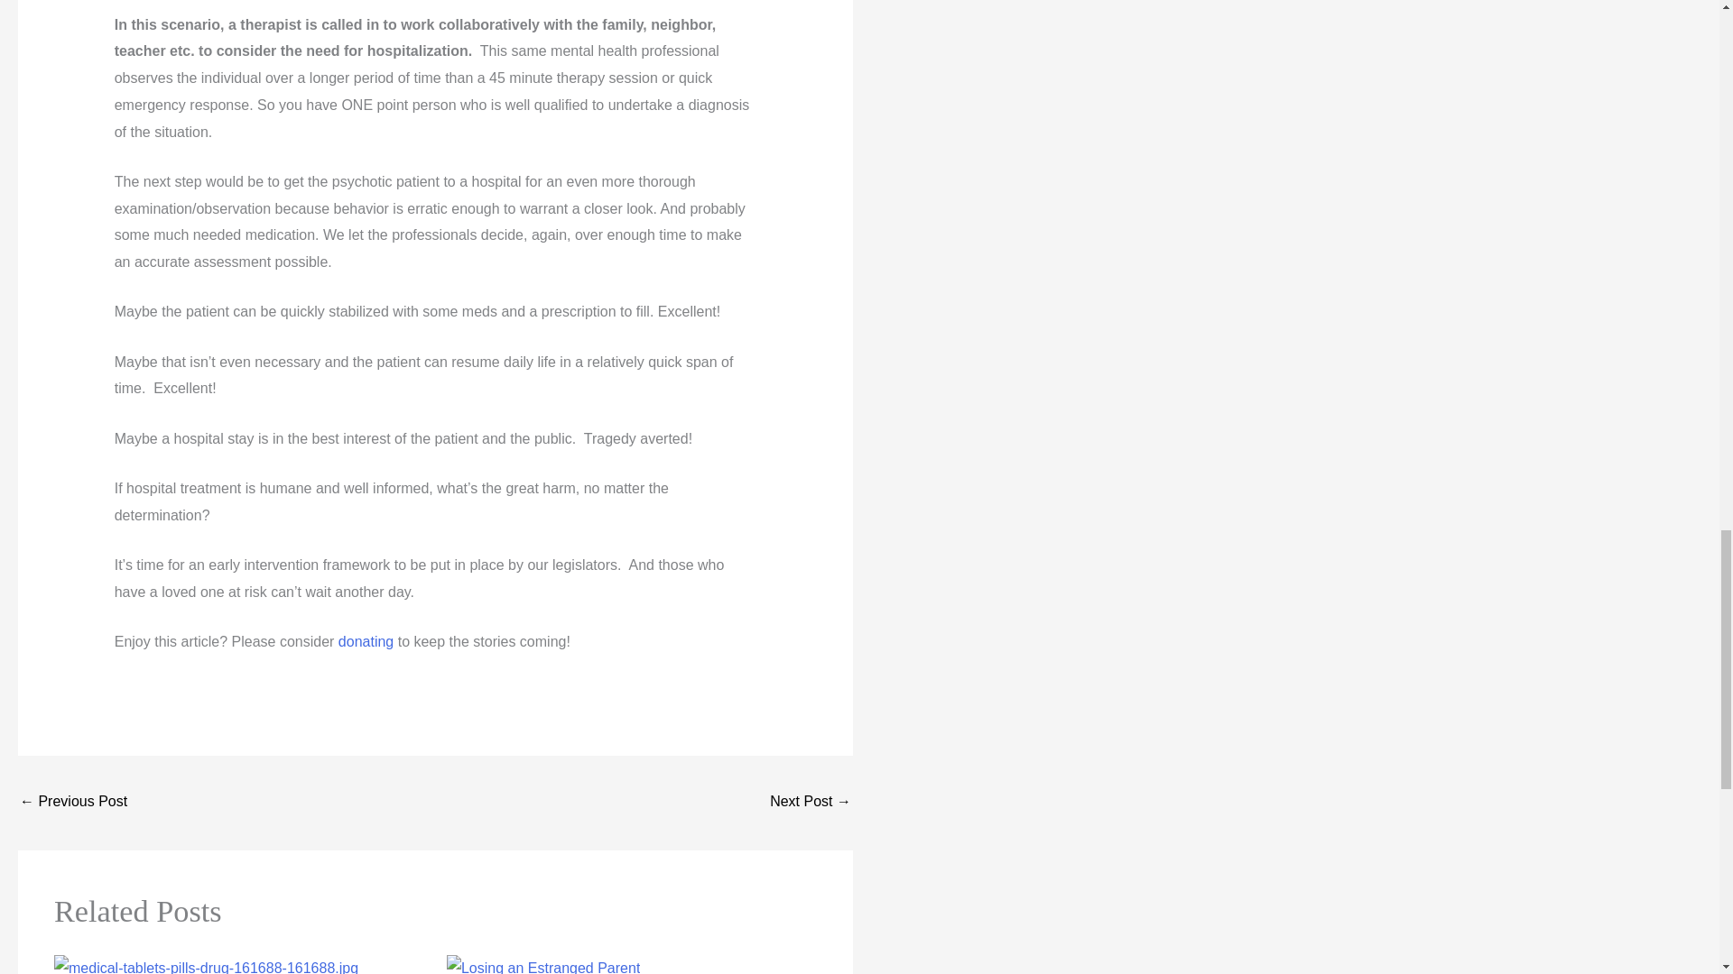 Image resolution: width=1733 pixels, height=974 pixels. What do you see at coordinates (810, 803) in the screenshot?
I see `Shoot In The Dark` at bounding box center [810, 803].